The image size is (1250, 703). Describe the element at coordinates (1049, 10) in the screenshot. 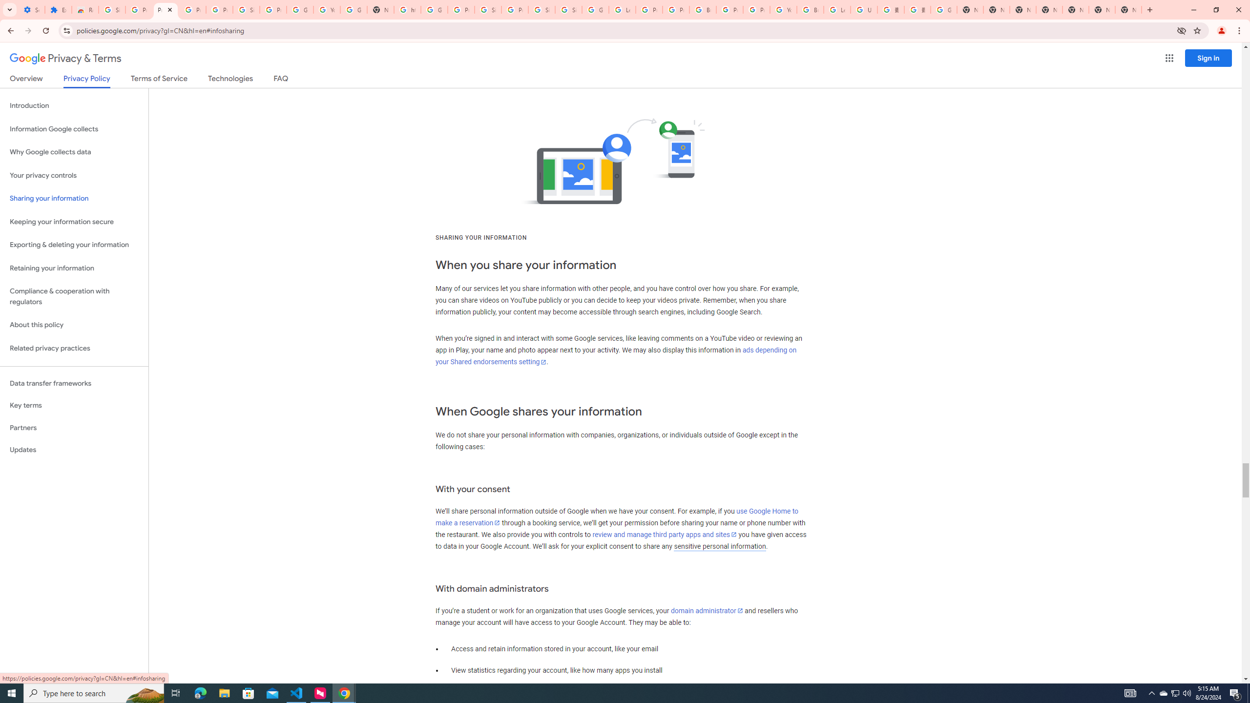

I see `New Tab` at that location.